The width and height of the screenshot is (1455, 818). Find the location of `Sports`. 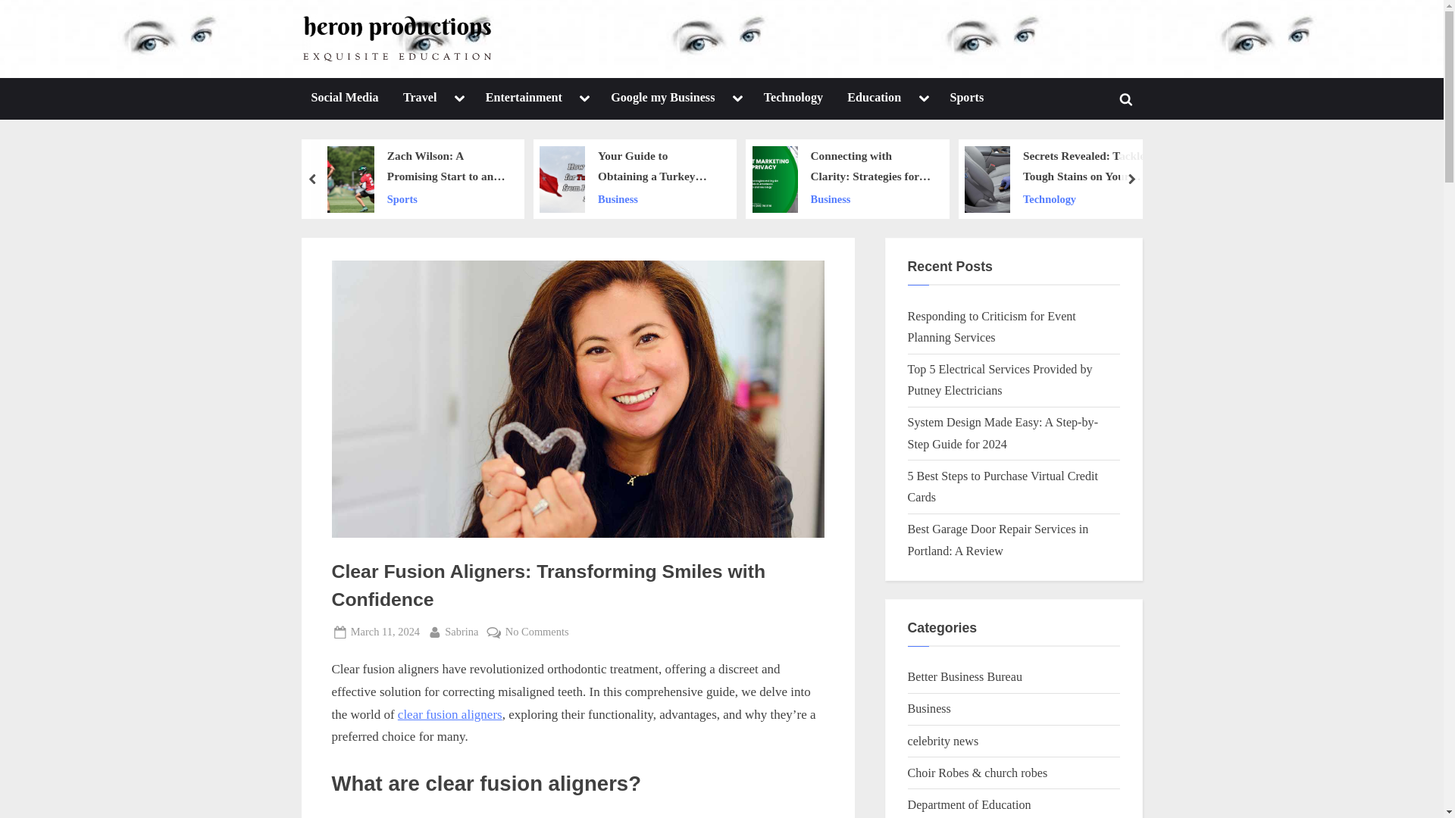

Sports is located at coordinates (967, 98).